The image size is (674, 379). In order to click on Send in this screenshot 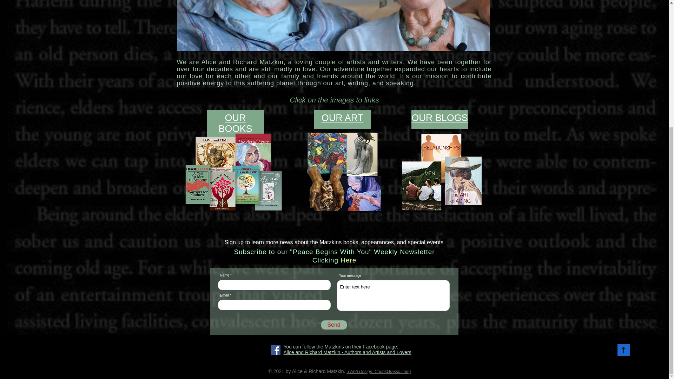, I will do `click(333, 325)`.